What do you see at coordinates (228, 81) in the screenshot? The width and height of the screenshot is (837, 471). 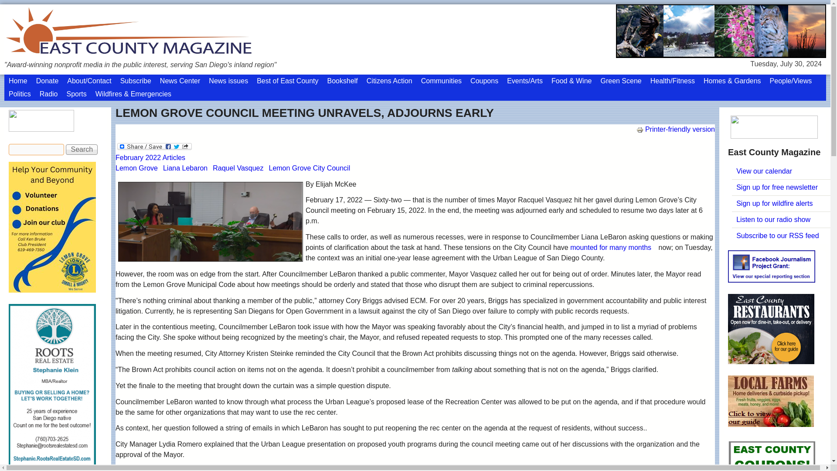 I see `News issues` at bounding box center [228, 81].